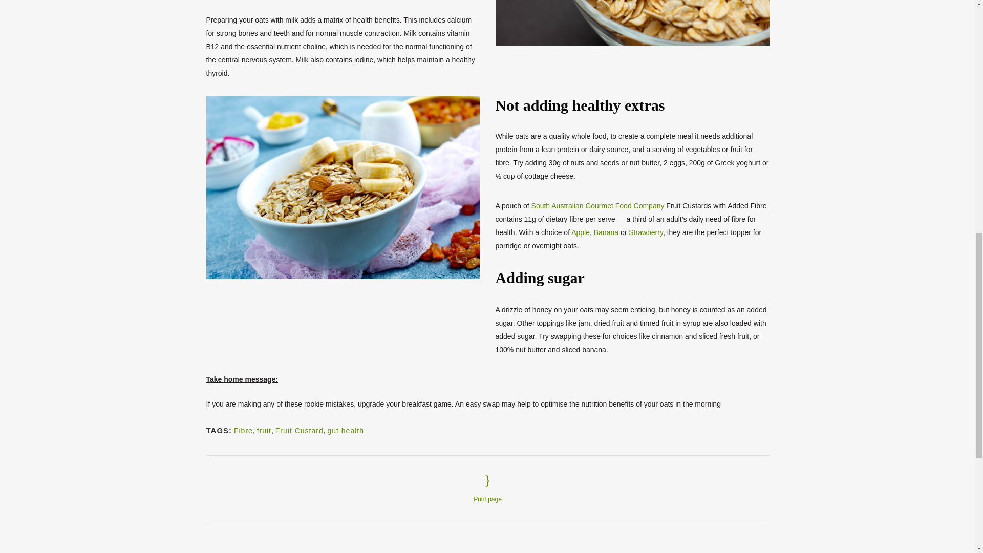 The height and width of the screenshot is (553, 983). I want to click on Fruit Custard, so click(299, 430).